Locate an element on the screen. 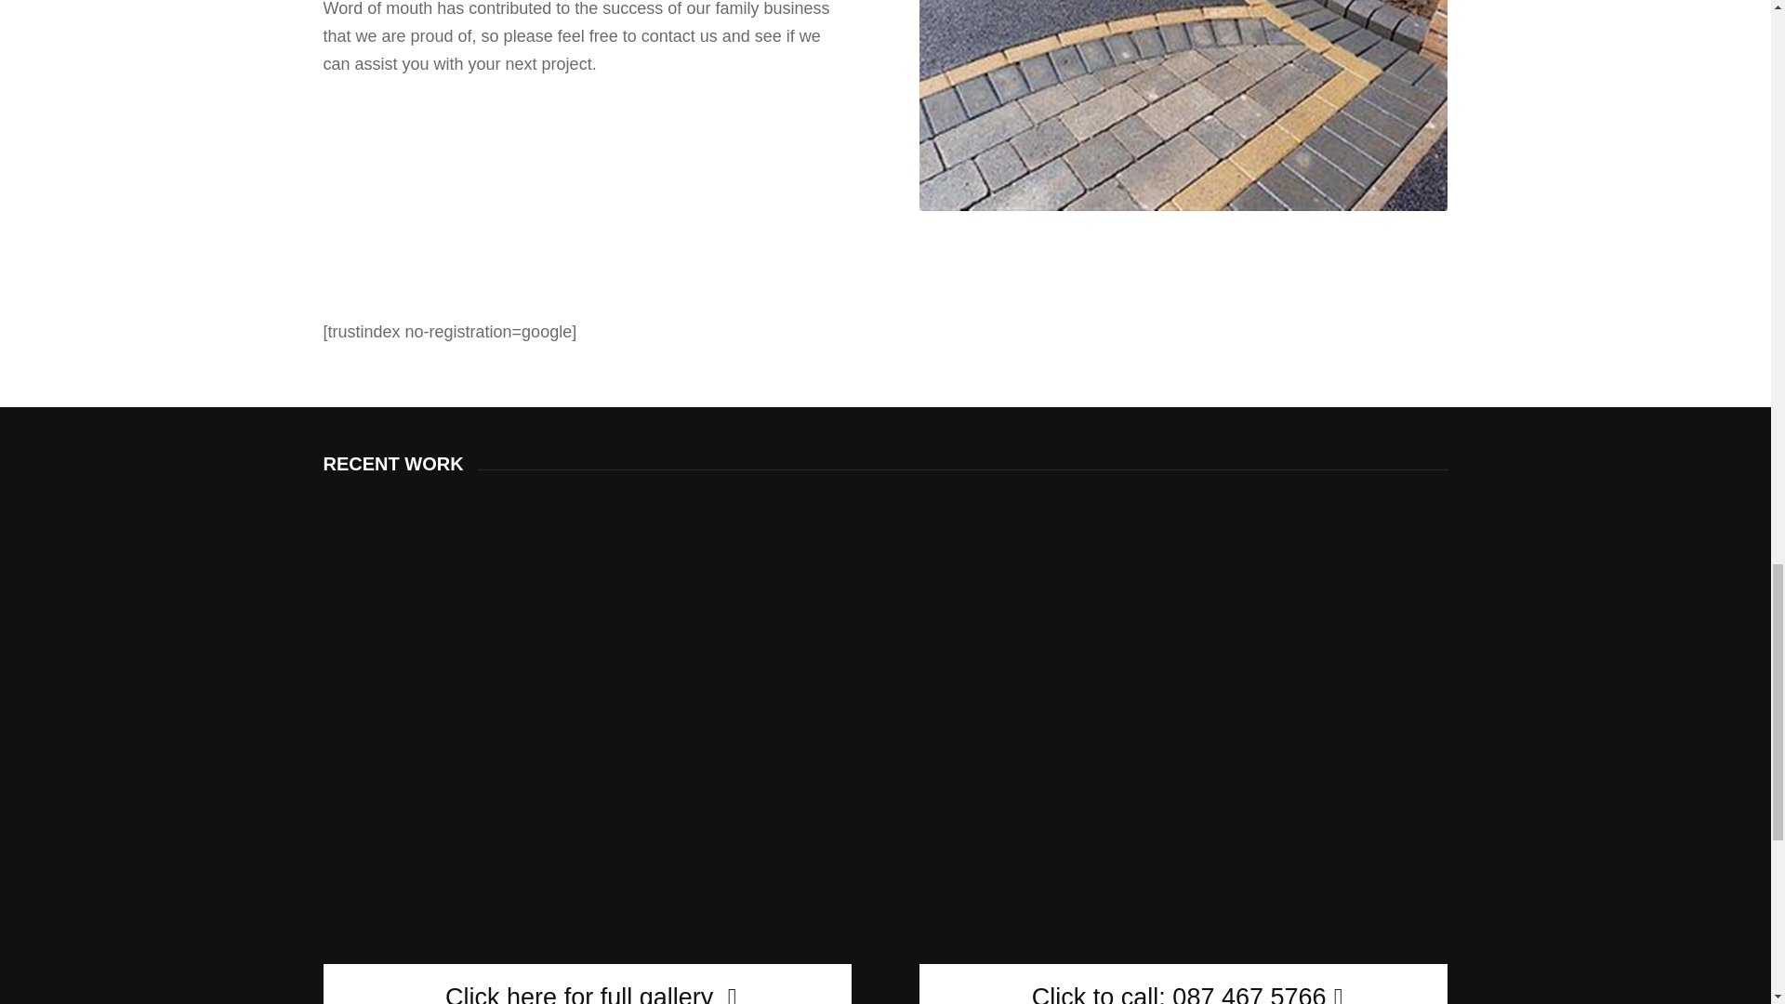  Active Paving Dublin is located at coordinates (1183, 106).